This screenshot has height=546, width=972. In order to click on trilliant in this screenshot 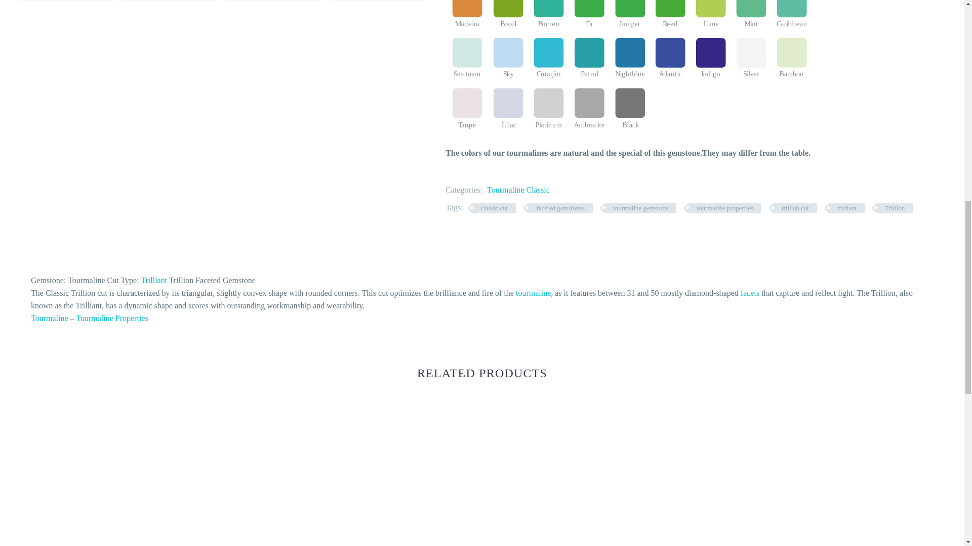, I will do `click(846, 208)`.